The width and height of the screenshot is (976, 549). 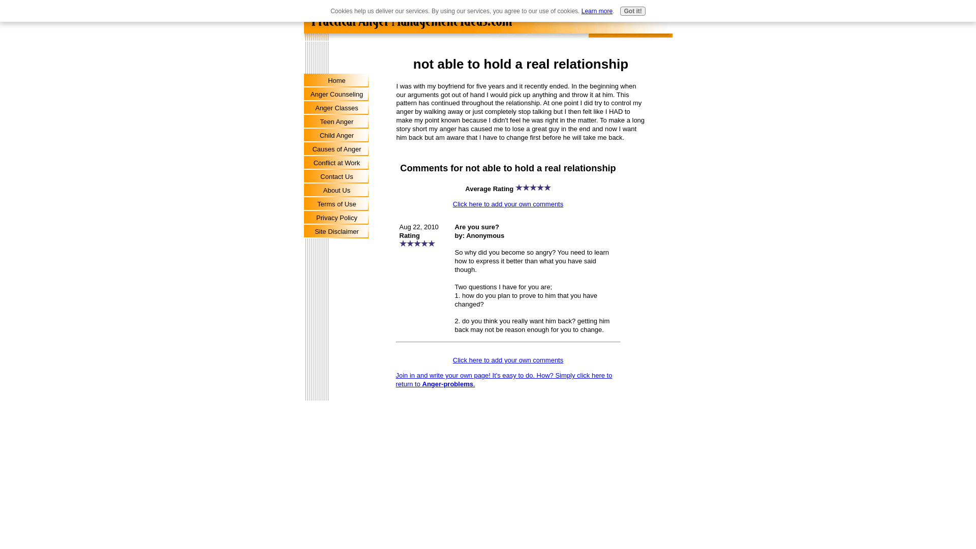 I want to click on Learn more, so click(x=597, y=11).